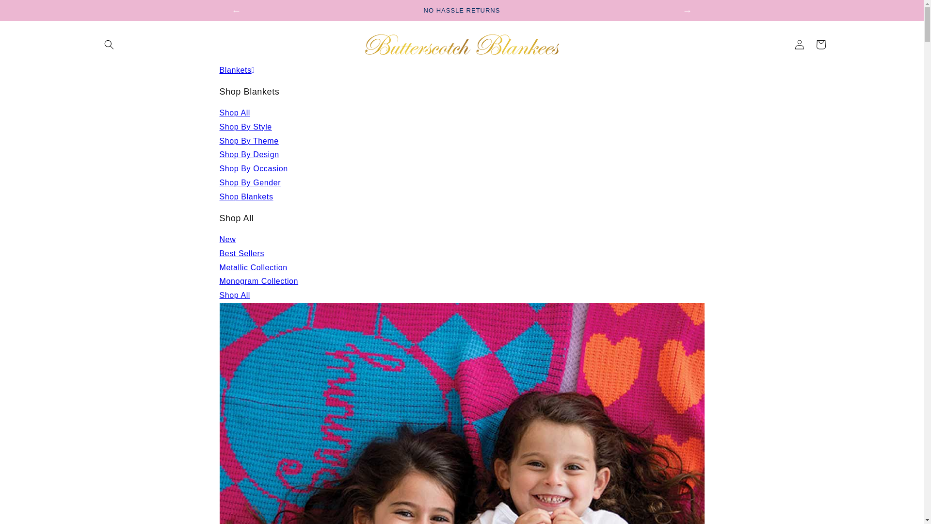 The width and height of the screenshot is (931, 524). I want to click on Skip to content, so click(29, 11).